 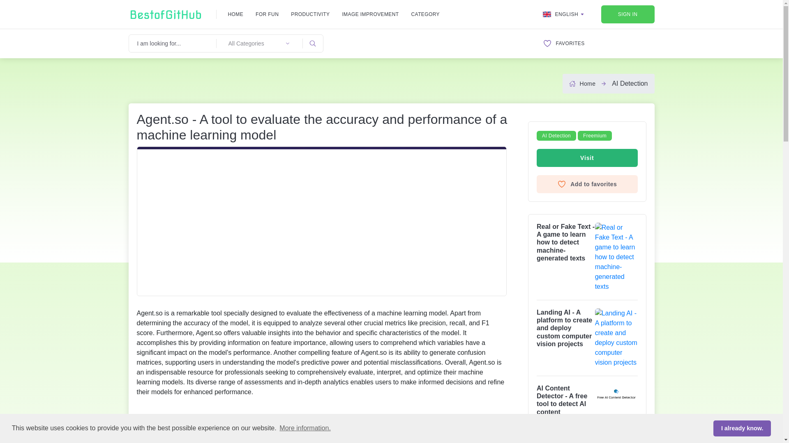 What do you see at coordinates (235, 14) in the screenshot?
I see `HOME` at bounding box center [235, 14].